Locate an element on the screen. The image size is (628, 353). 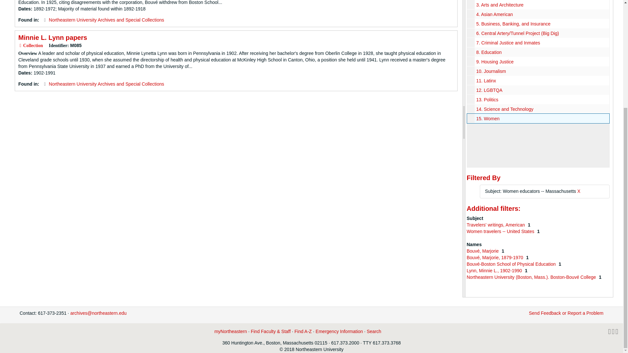
12. LGBTQA is located at coordinates (489, 90).